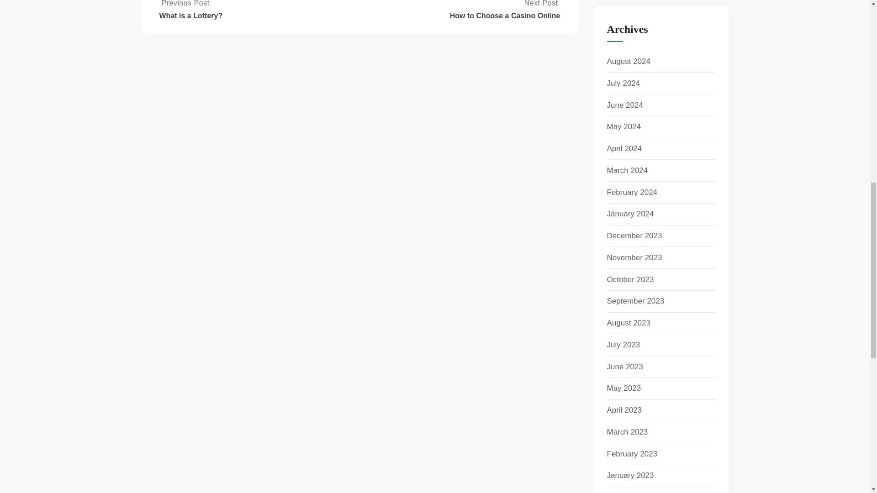 This screenshot has width=877, height=493. What do you see at coordinates (630, 279) in the screenshot?
I see `October 2023` at bounding box center [630, 279].